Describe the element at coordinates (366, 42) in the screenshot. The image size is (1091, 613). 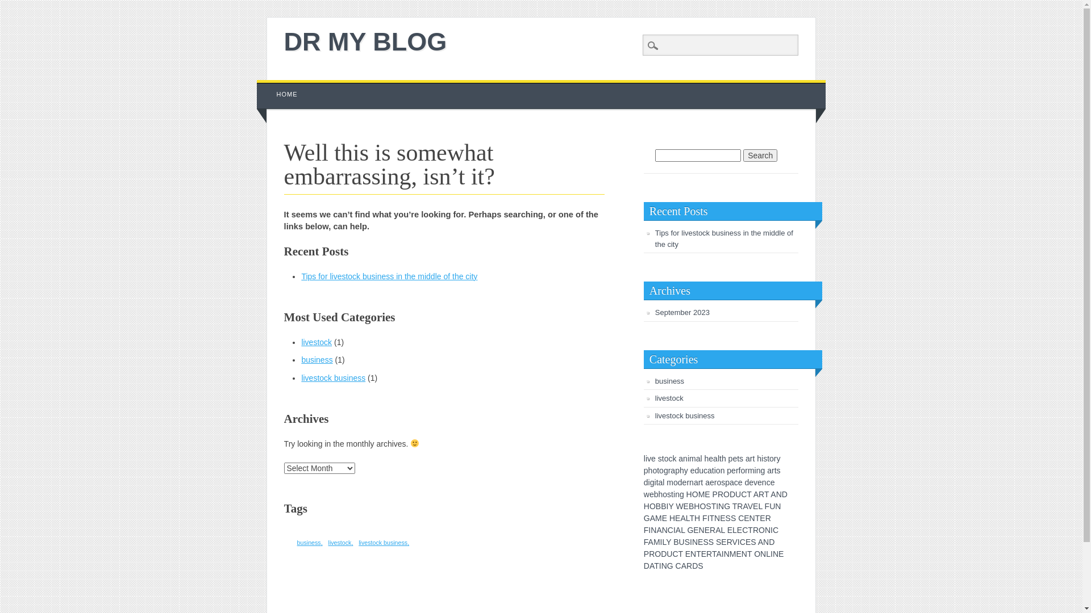
I see `DR MY BLOG` at that location.